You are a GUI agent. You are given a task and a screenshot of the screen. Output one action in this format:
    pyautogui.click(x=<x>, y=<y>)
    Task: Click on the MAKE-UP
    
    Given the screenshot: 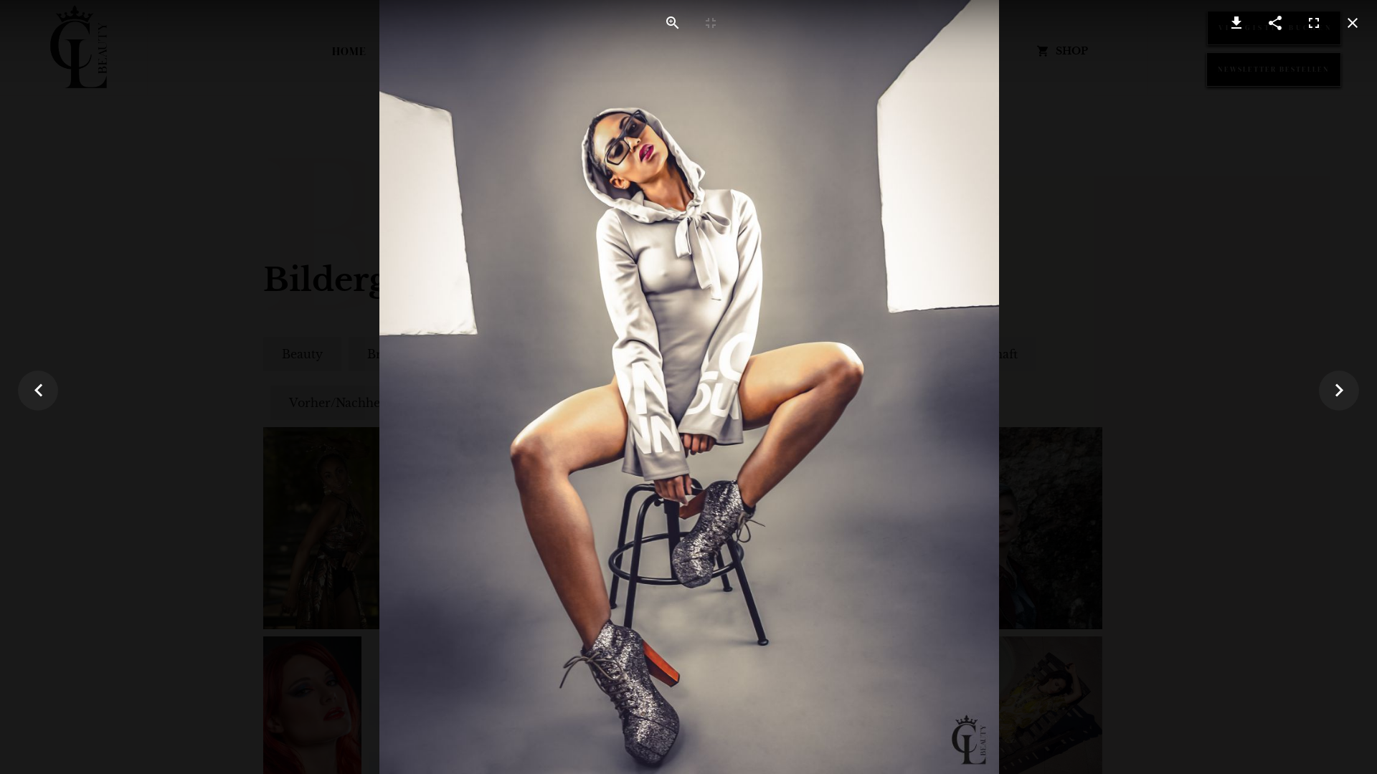 What is the action you would take?
    pyautogui.click(x=501, y=51)
    